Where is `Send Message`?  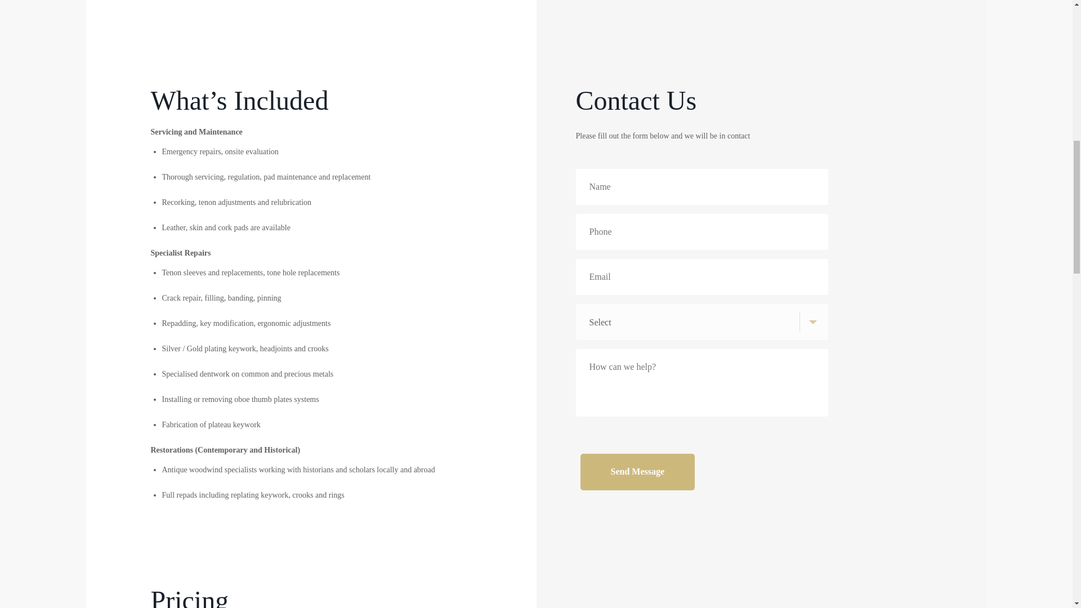 Send Message is located at coordinates (637, 472).